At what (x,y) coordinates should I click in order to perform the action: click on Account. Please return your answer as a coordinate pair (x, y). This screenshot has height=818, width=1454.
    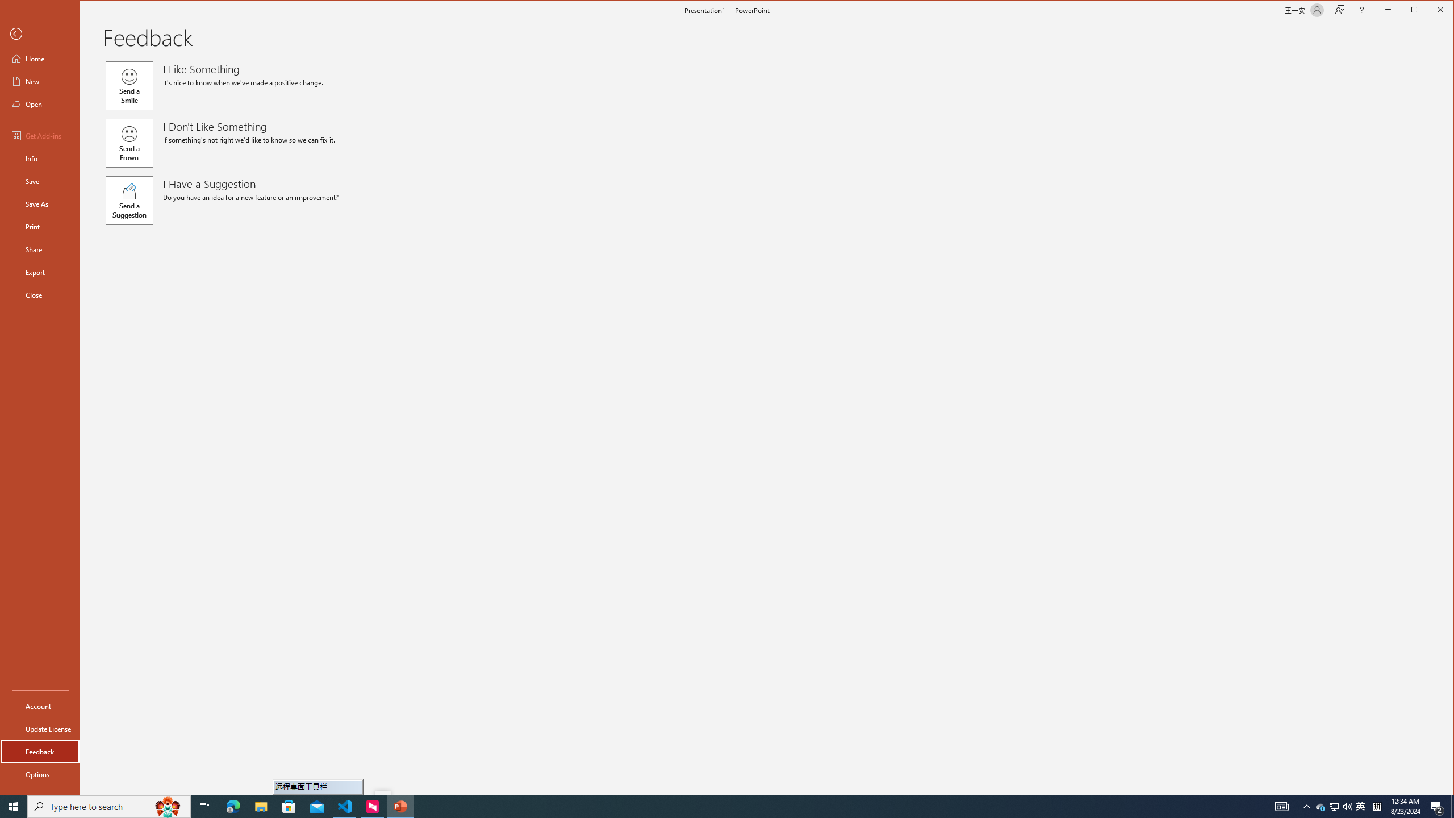
    Looking at the image, I should click on (40, 706).